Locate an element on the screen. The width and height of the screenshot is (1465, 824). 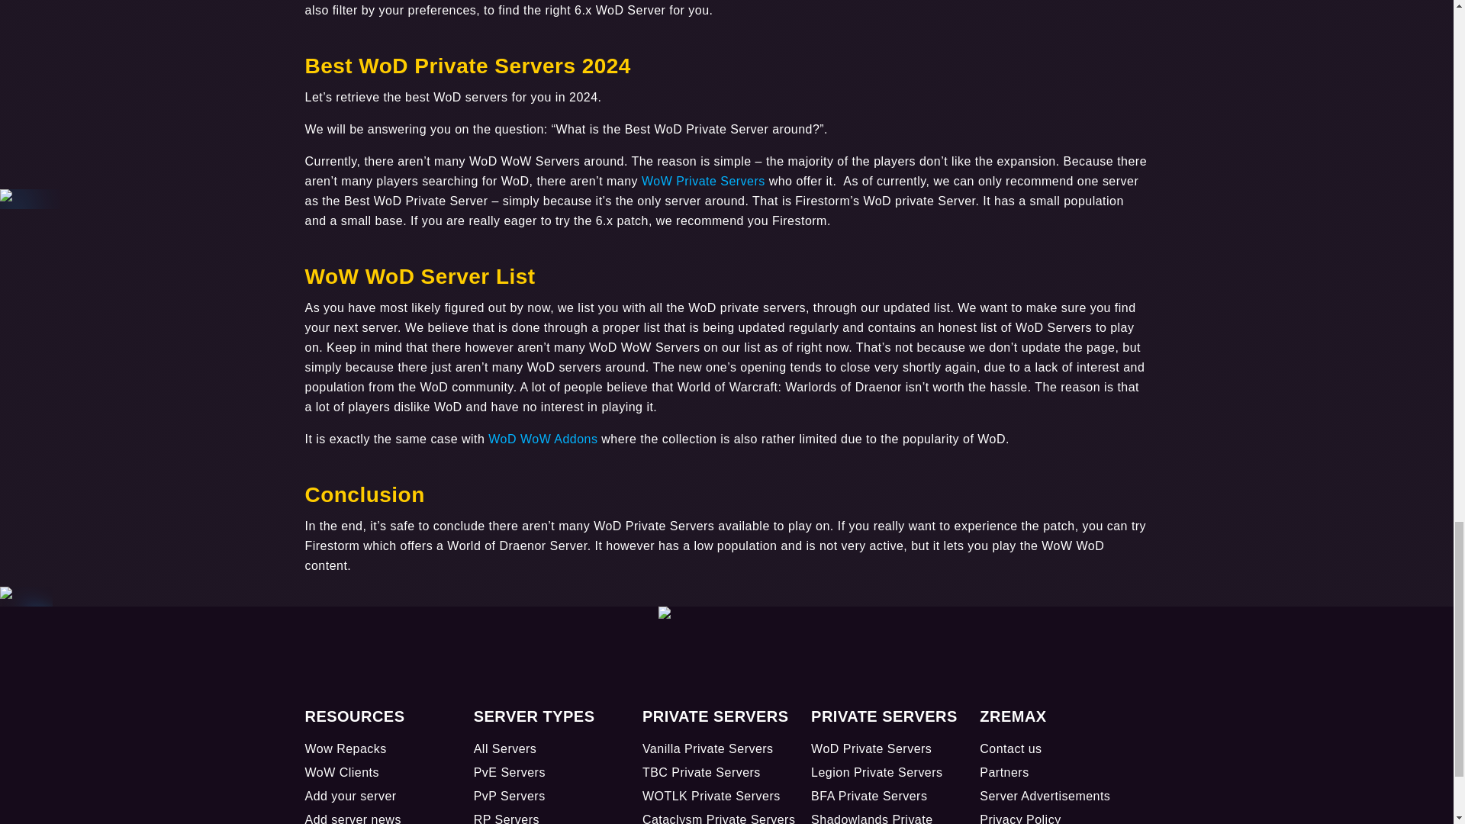
All Servers is located at coordinates (505, 748).